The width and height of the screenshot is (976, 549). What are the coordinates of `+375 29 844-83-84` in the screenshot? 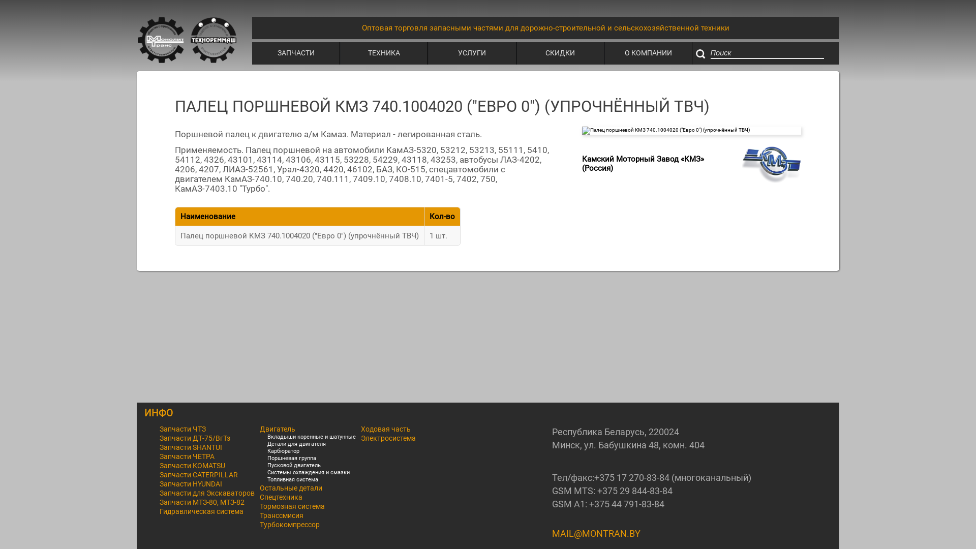 It's located at (635, 491).